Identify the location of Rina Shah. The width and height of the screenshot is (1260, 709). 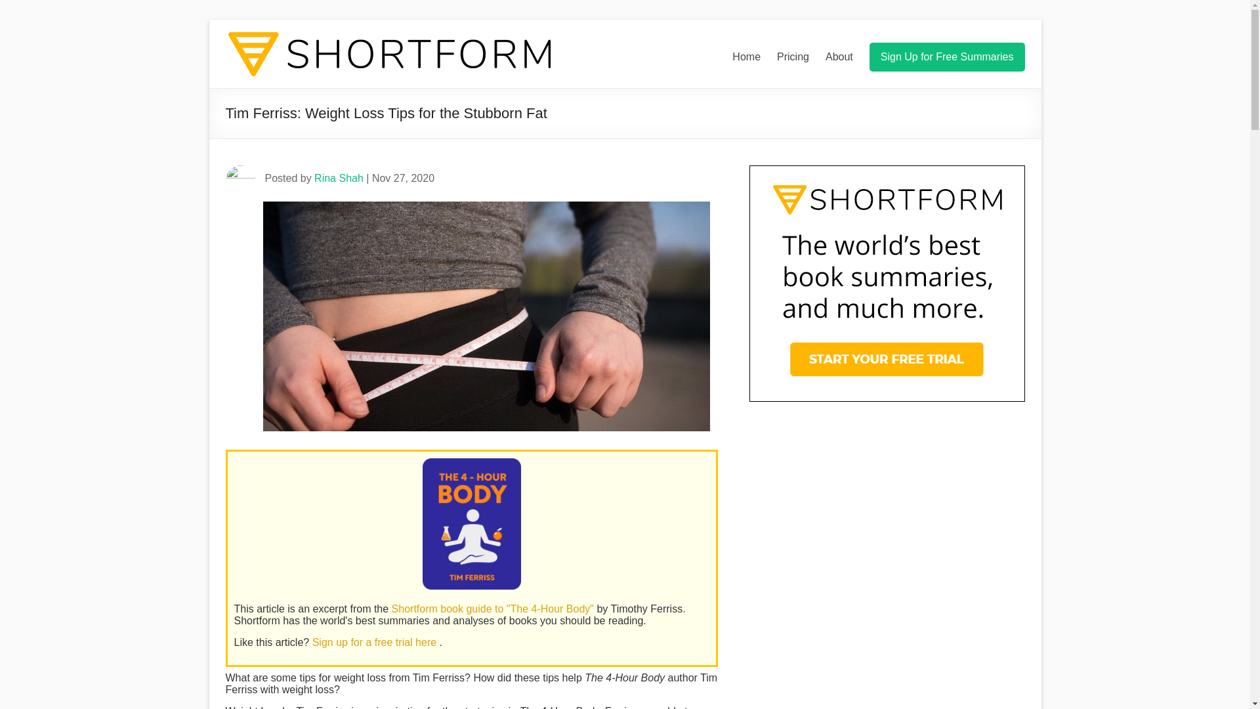
(339, 178).